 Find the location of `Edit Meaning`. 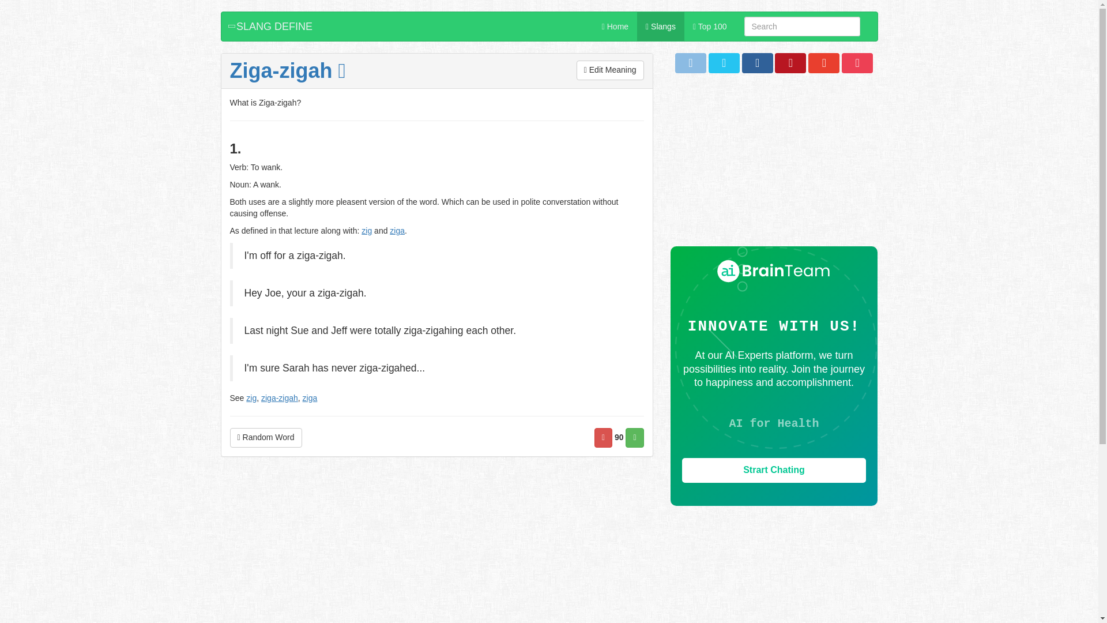

Edit Meaning is located at coordinates (610, 70).